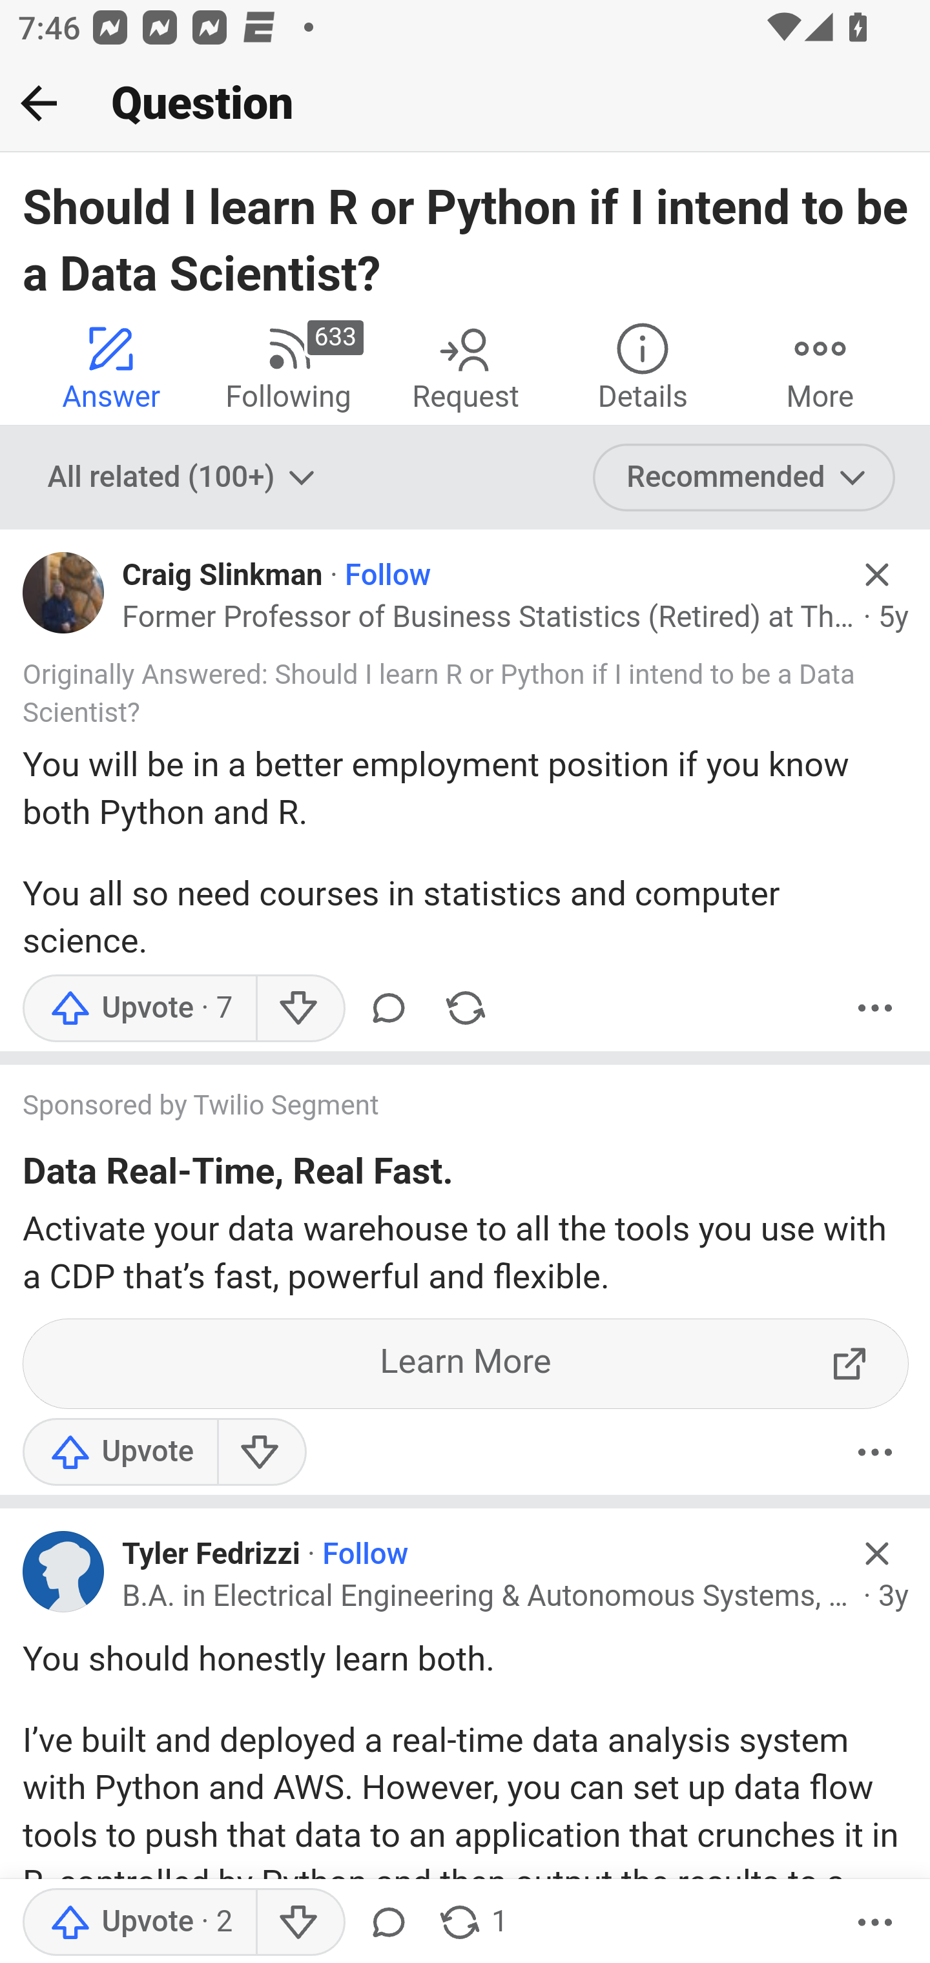  I want to click on More, so click(875, 1922).